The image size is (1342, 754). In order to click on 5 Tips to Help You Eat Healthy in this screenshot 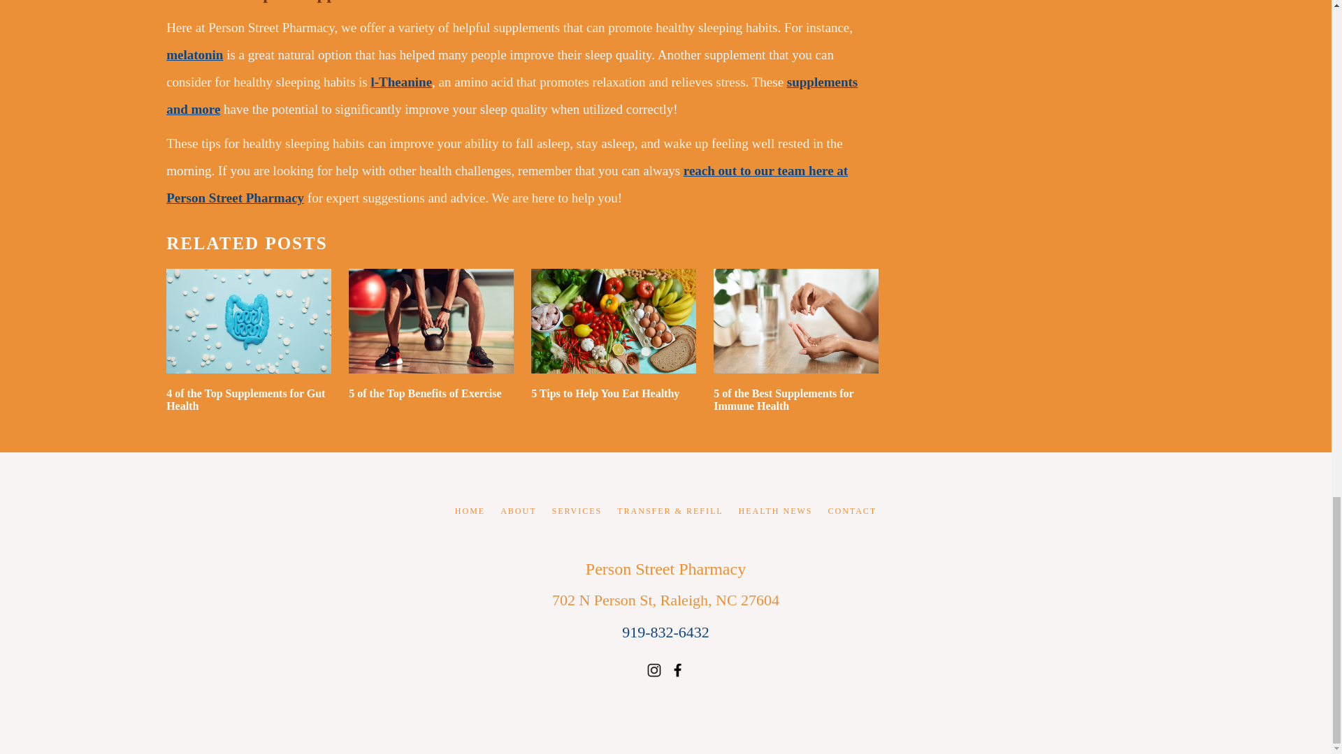, I will do `click(614, 340)`.